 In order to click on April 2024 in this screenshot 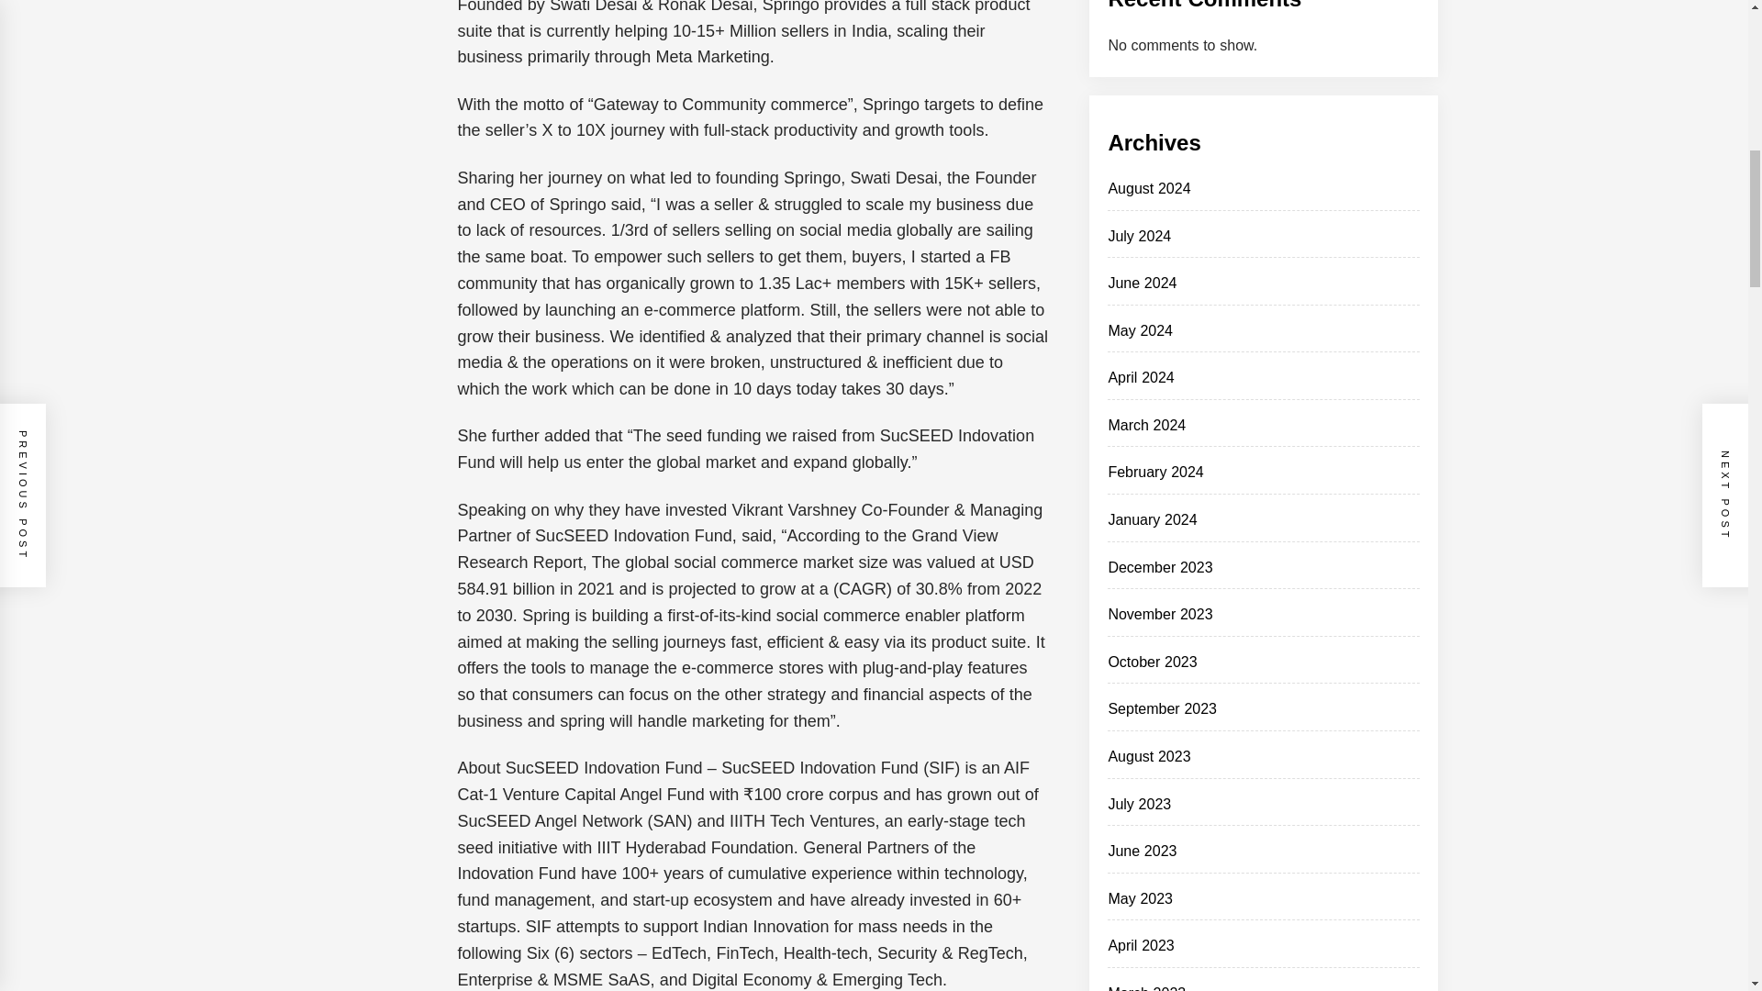, I will do `click(1140, 377)`.